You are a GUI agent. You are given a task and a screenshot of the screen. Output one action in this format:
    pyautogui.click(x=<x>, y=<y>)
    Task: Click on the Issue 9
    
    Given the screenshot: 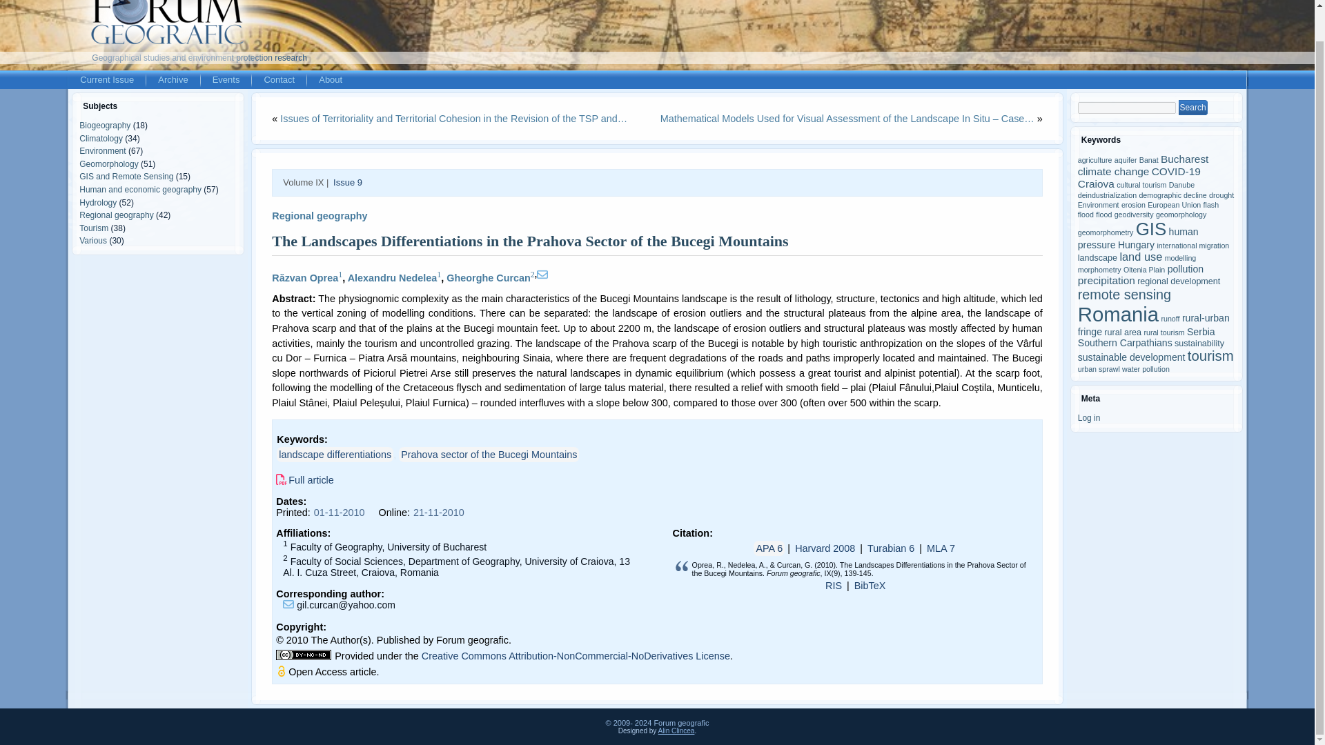 What is the action you would take?
    pyautogui.click(x=348, y=182)
    